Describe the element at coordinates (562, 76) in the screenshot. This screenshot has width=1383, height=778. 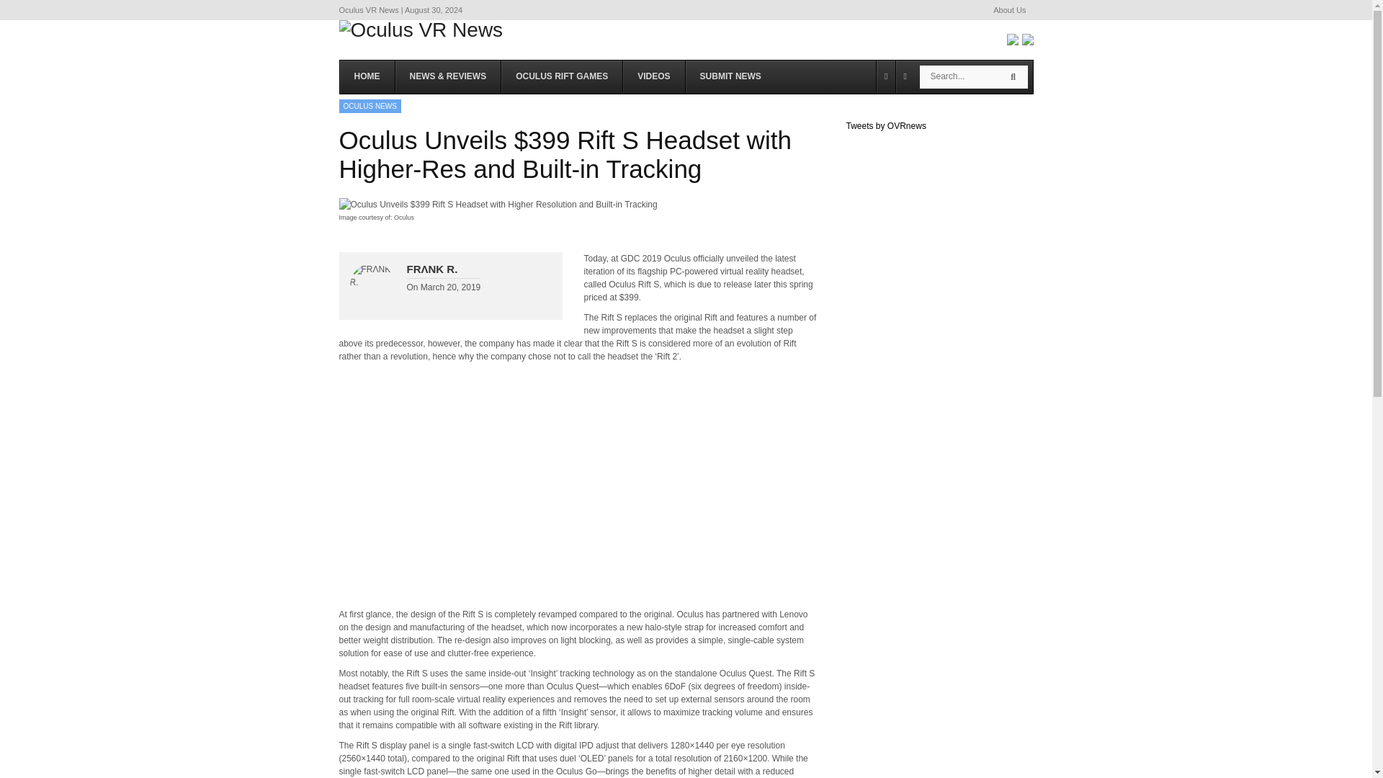
I see `OCULUS RIFT GAMES` at that location.